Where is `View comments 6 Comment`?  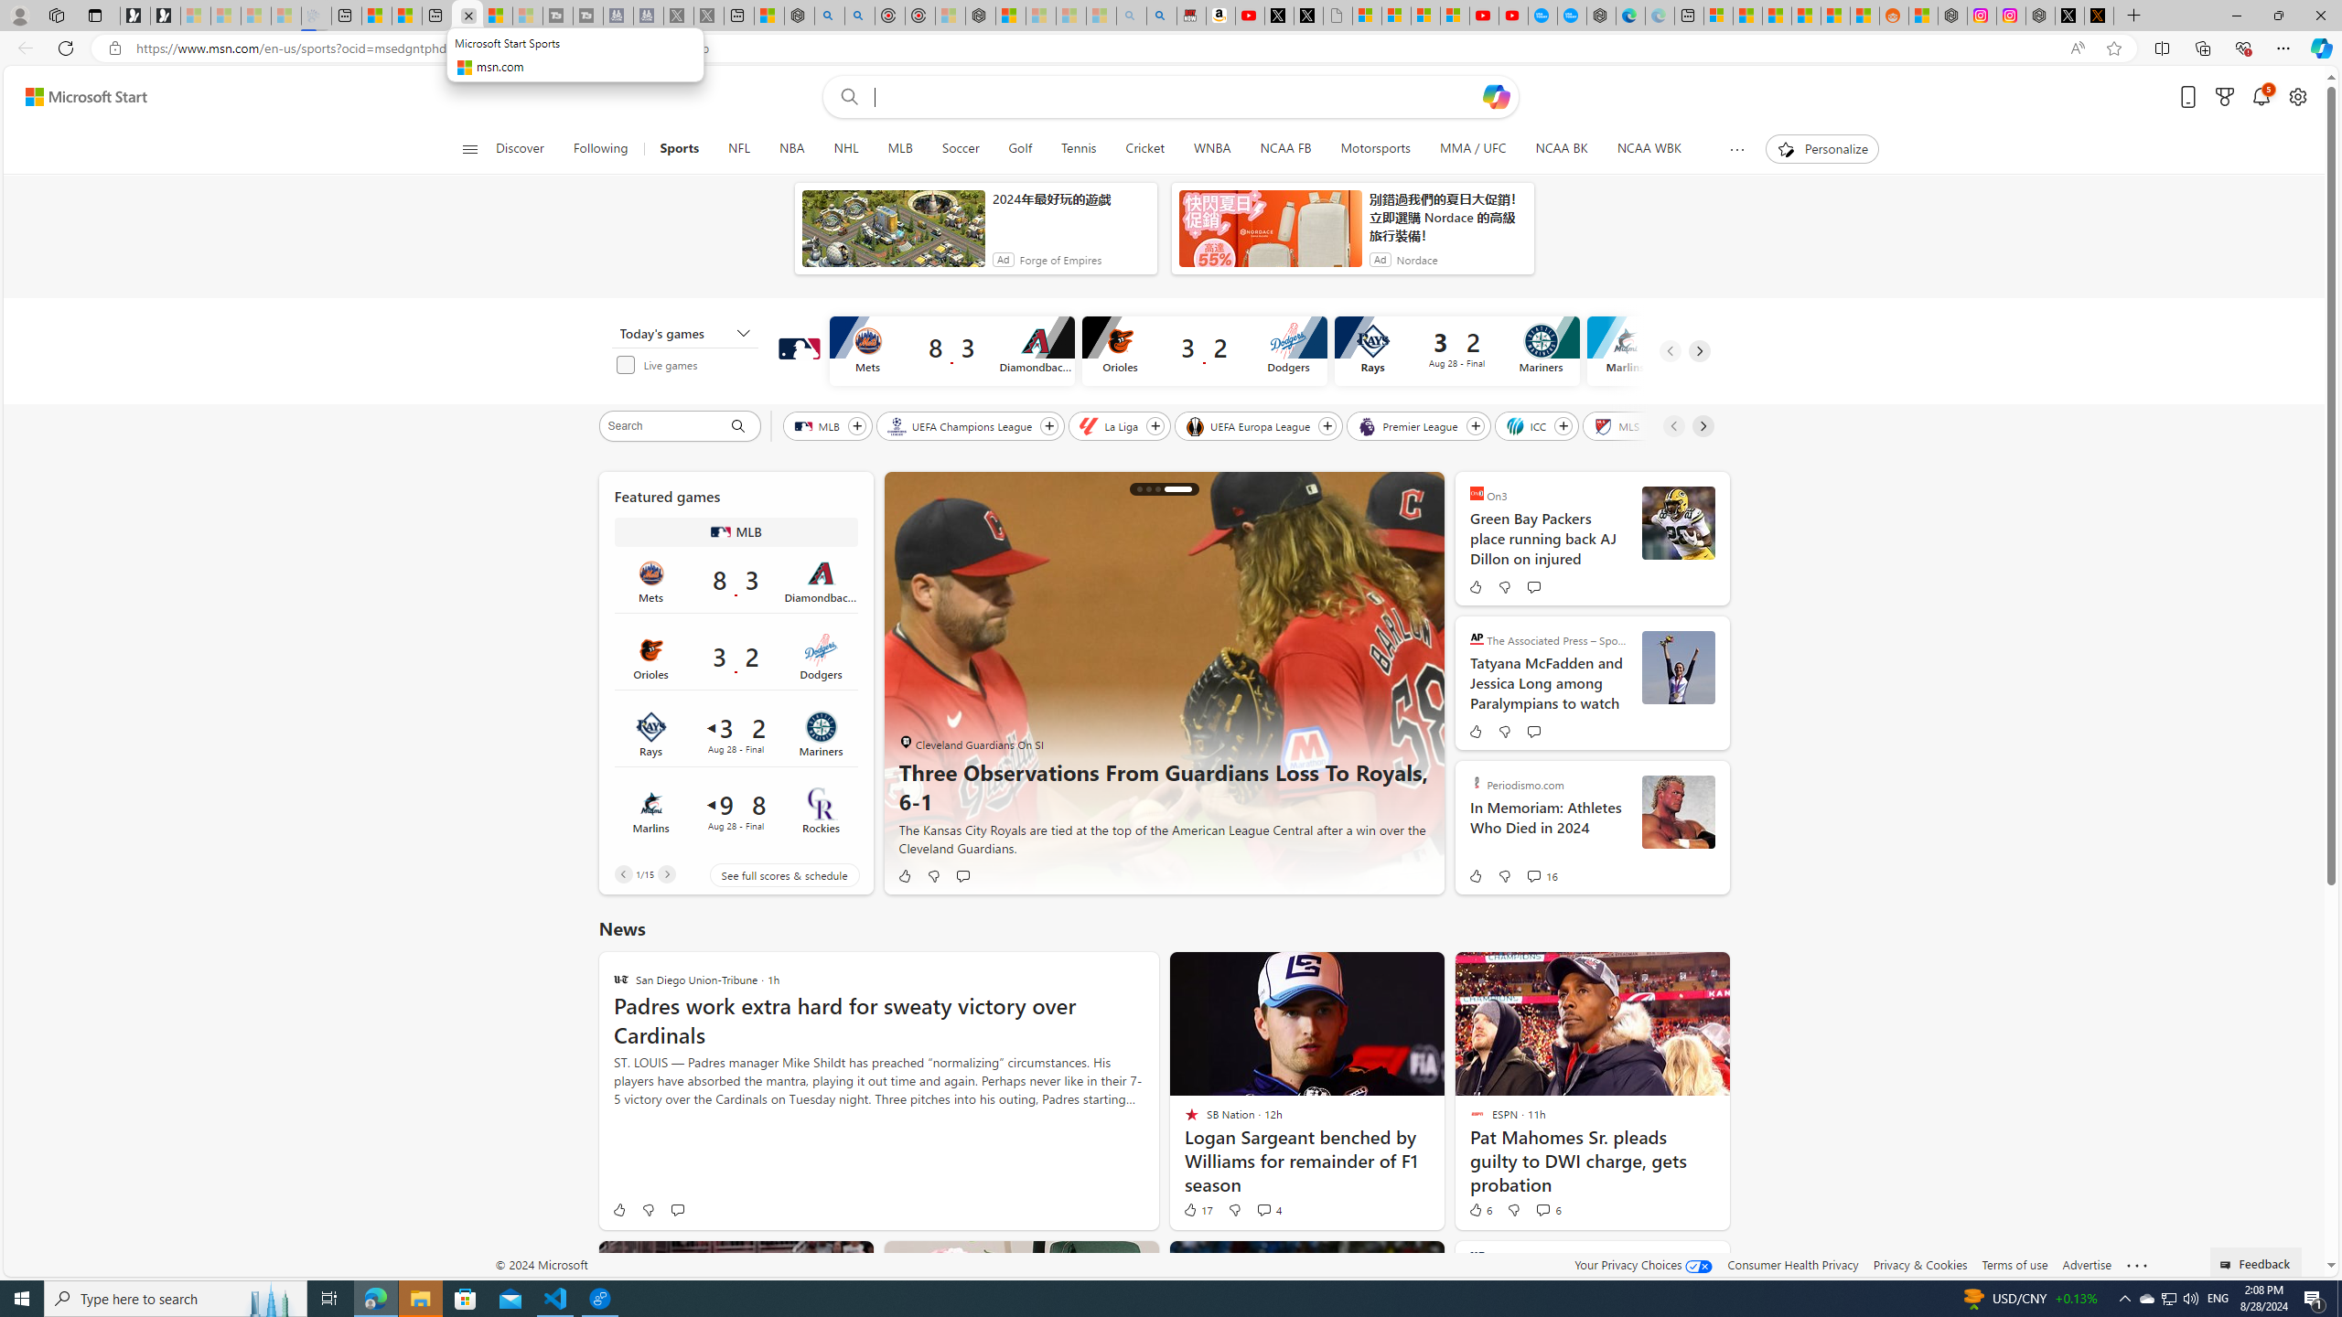
View comments 6 Comment is located at coordinates (1548, 1209).